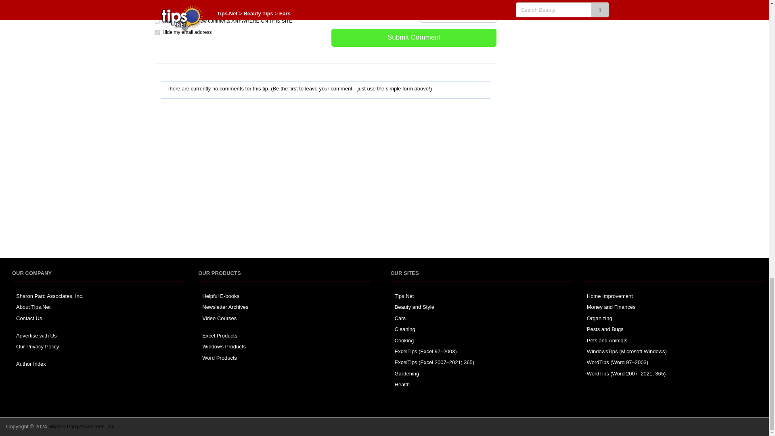  Describe the element at coordinates (414, 38) in the screenshot. I see `Submit Comment` at that location.